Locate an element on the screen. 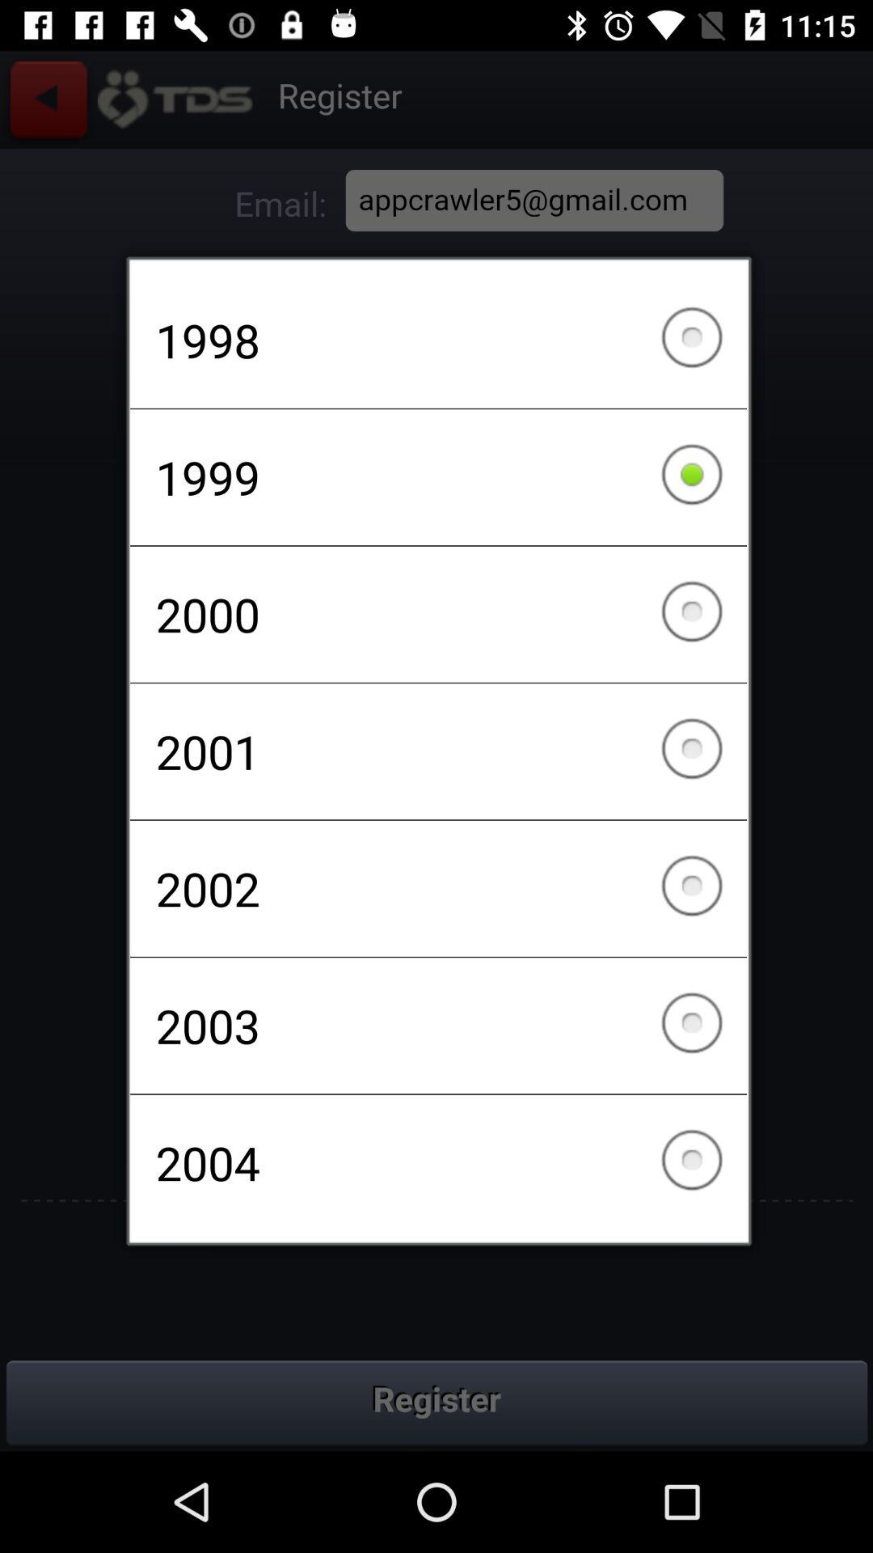 The width and height of the screenshot is (873, 1553). open the 2004 at the bottom is located at coordinates (438, 1162).